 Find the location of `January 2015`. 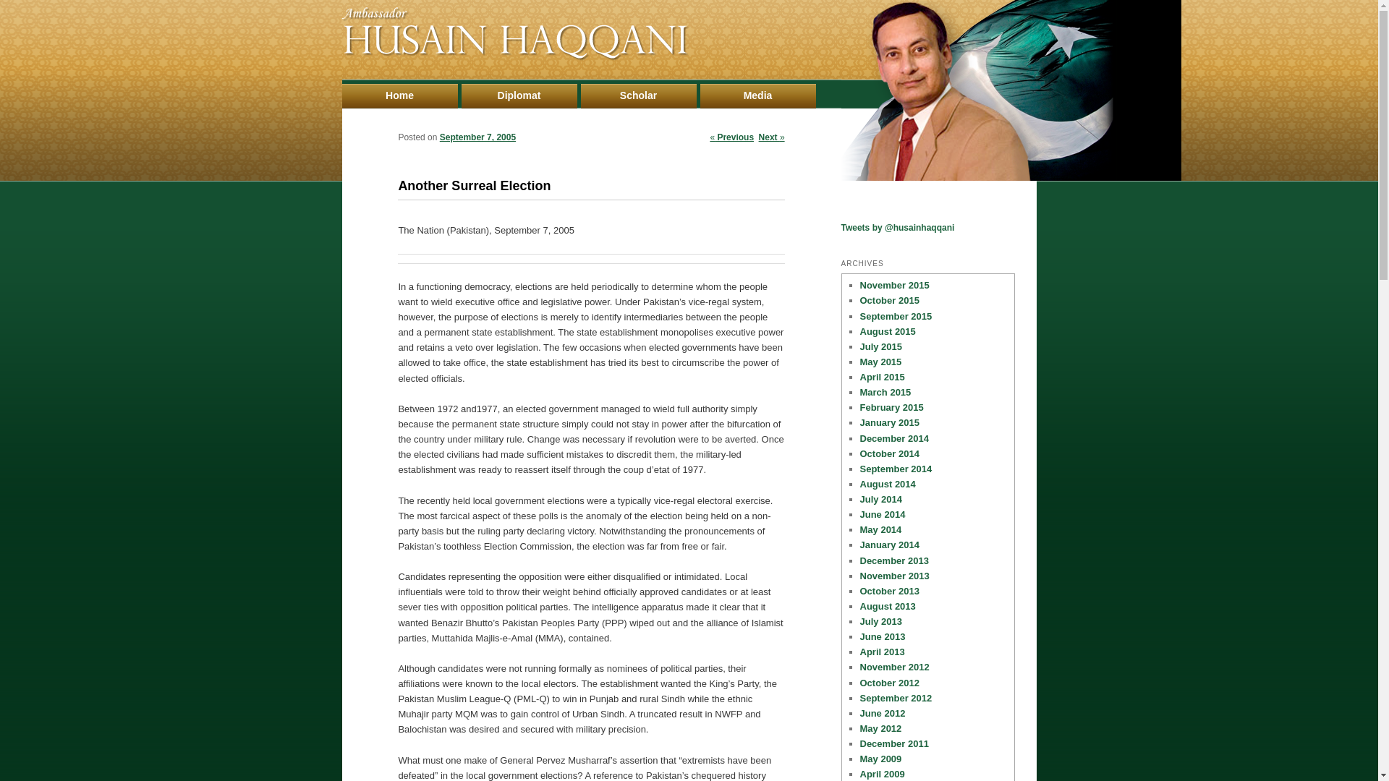

January 2015 is located at coordinates (888, 422).